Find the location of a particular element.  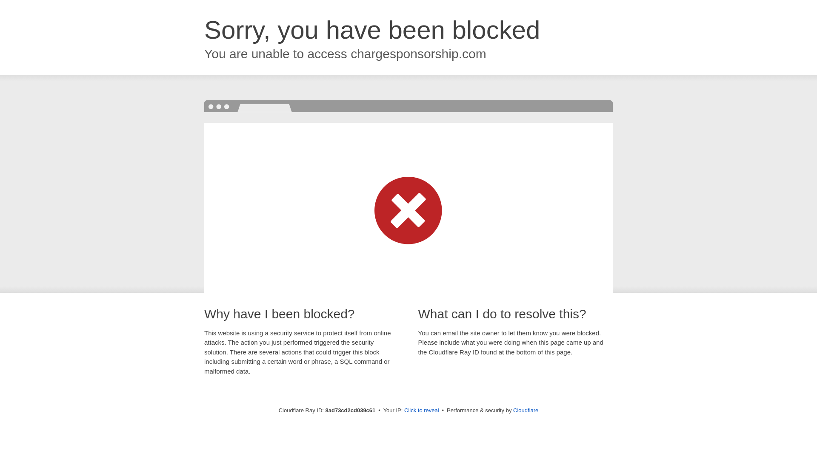

Click to reveal is located at coordinates (422, 411).